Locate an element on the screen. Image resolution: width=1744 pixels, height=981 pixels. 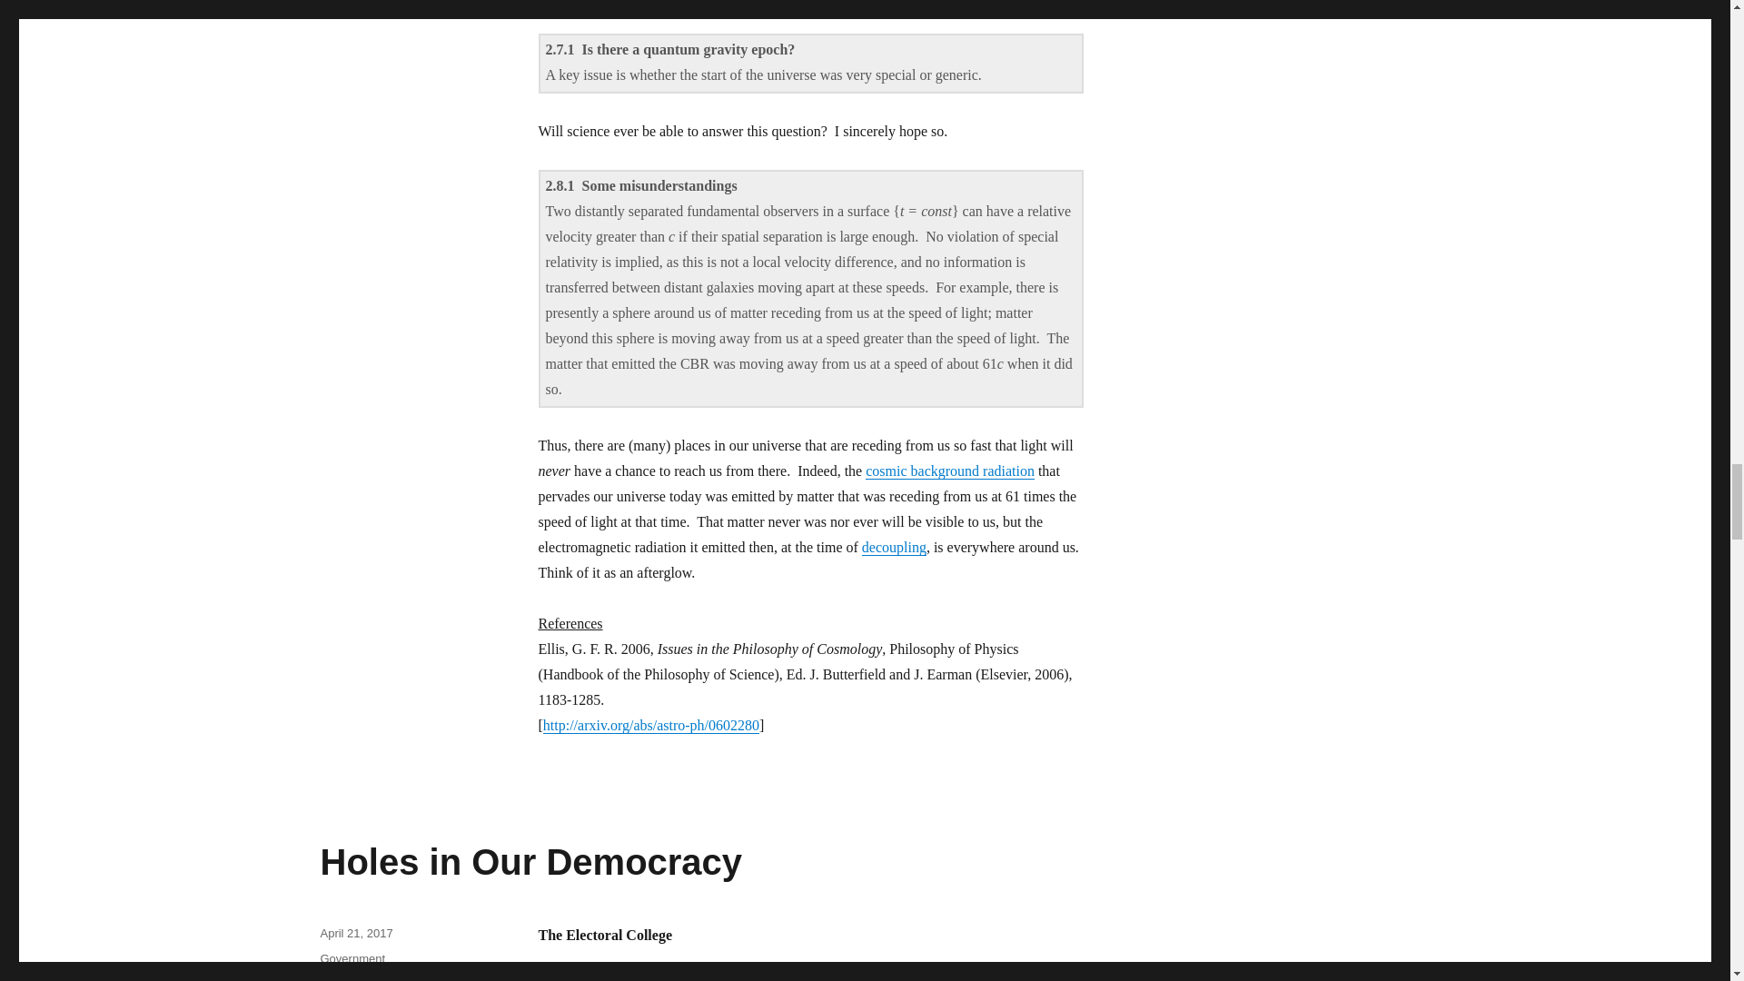
cosmic background radiation is located at coordinates (949, 471).